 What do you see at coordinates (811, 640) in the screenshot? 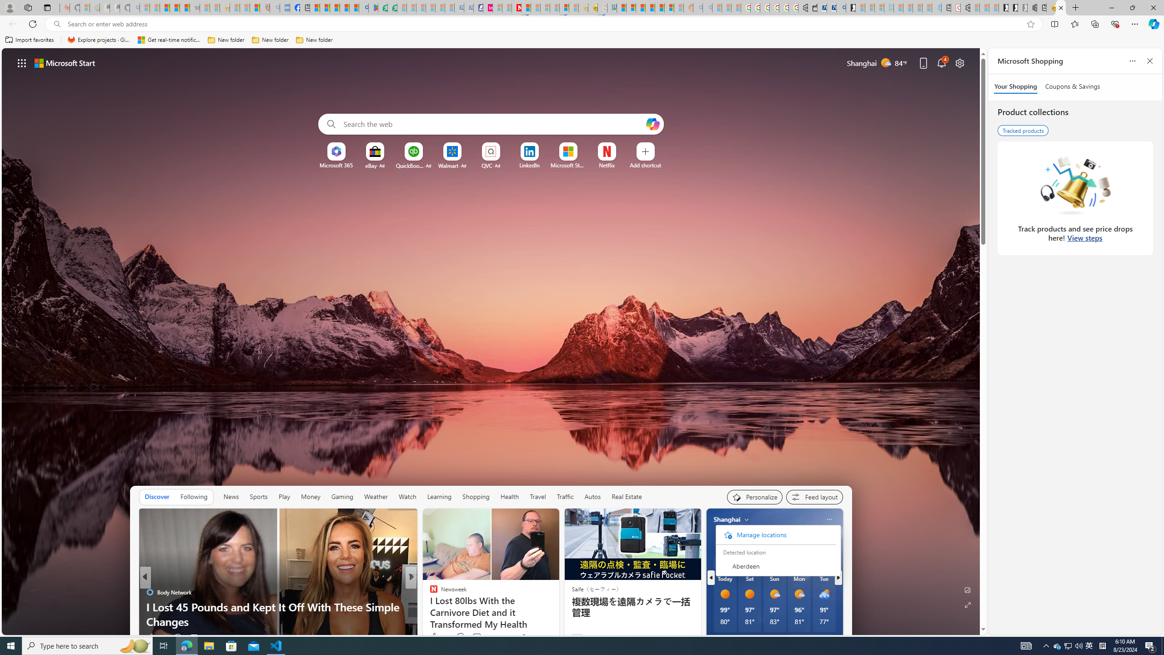
I see `See full forecast` at bounding box center [811, 640].